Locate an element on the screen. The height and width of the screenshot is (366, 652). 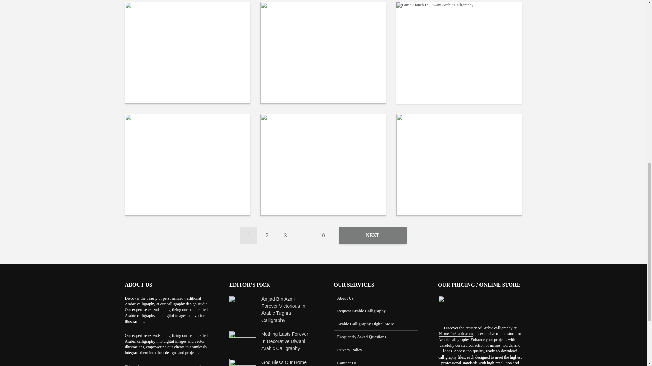
Imad Al Mimi Name In Arabic Thuluth Calligraphy is located at coordinates (323, 22).